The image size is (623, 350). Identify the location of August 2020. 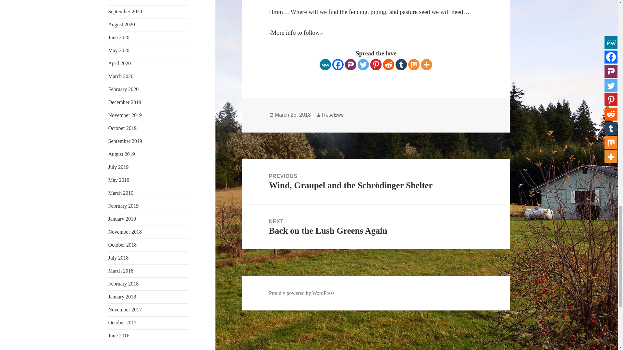
(122, 24).